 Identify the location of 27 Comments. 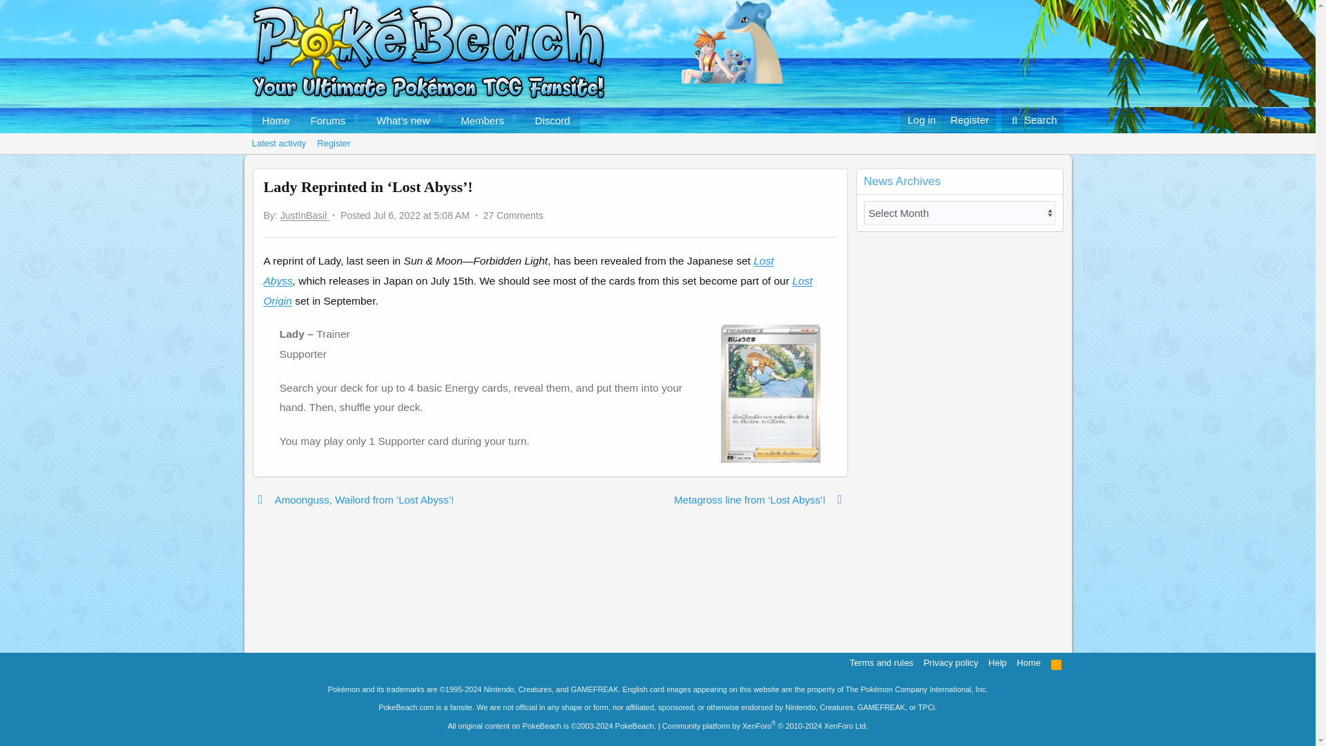
(324, 120).